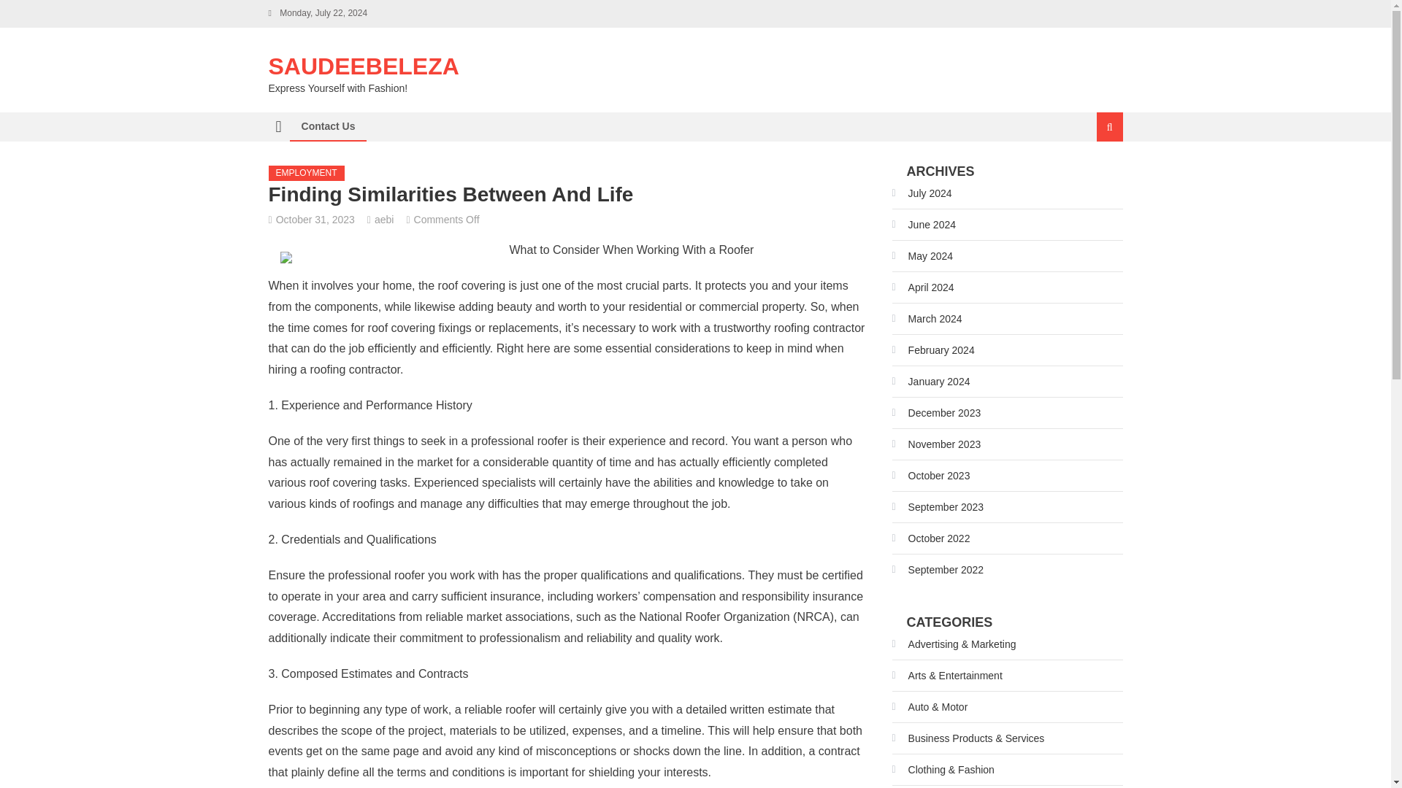  I want to click on July 2024, so click(922, 193).